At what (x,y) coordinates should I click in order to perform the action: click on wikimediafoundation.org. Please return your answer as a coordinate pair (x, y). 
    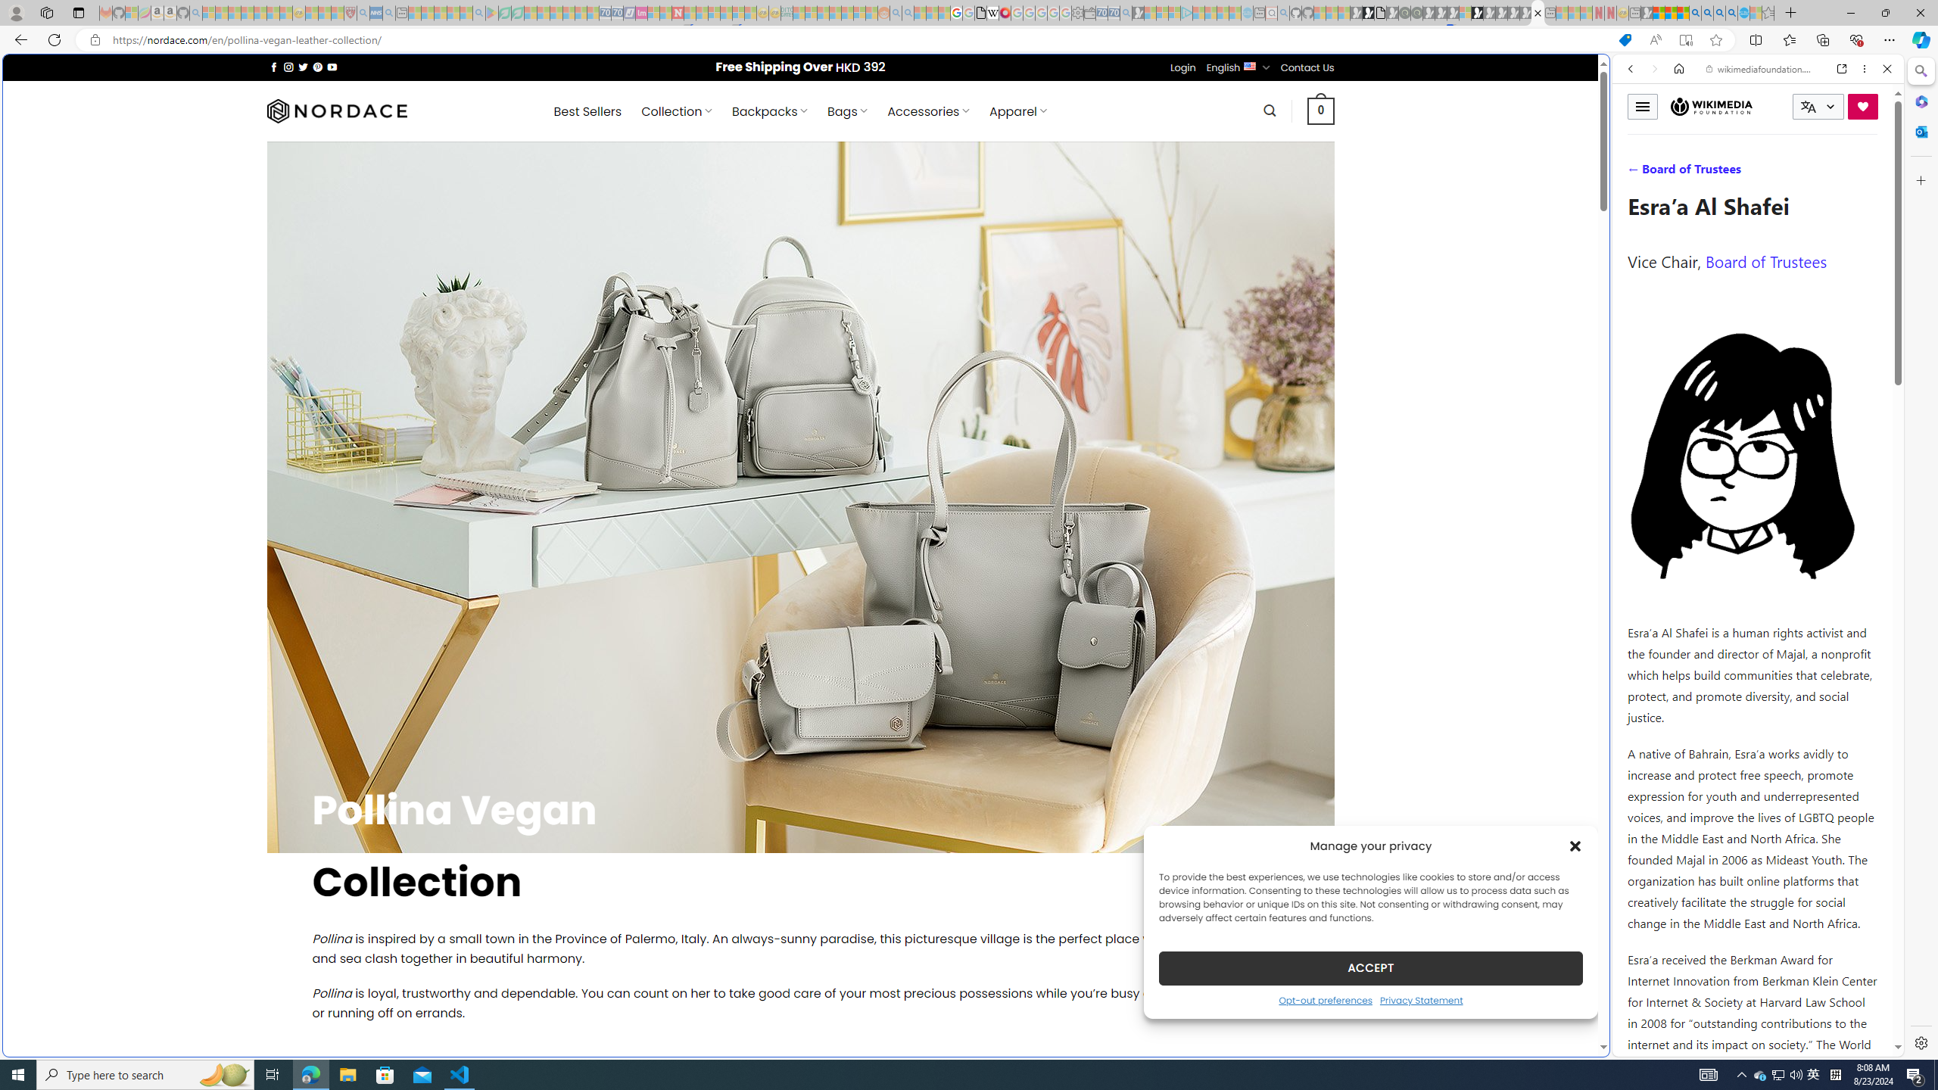
    Looking at the image, I should click on (1761, 69).